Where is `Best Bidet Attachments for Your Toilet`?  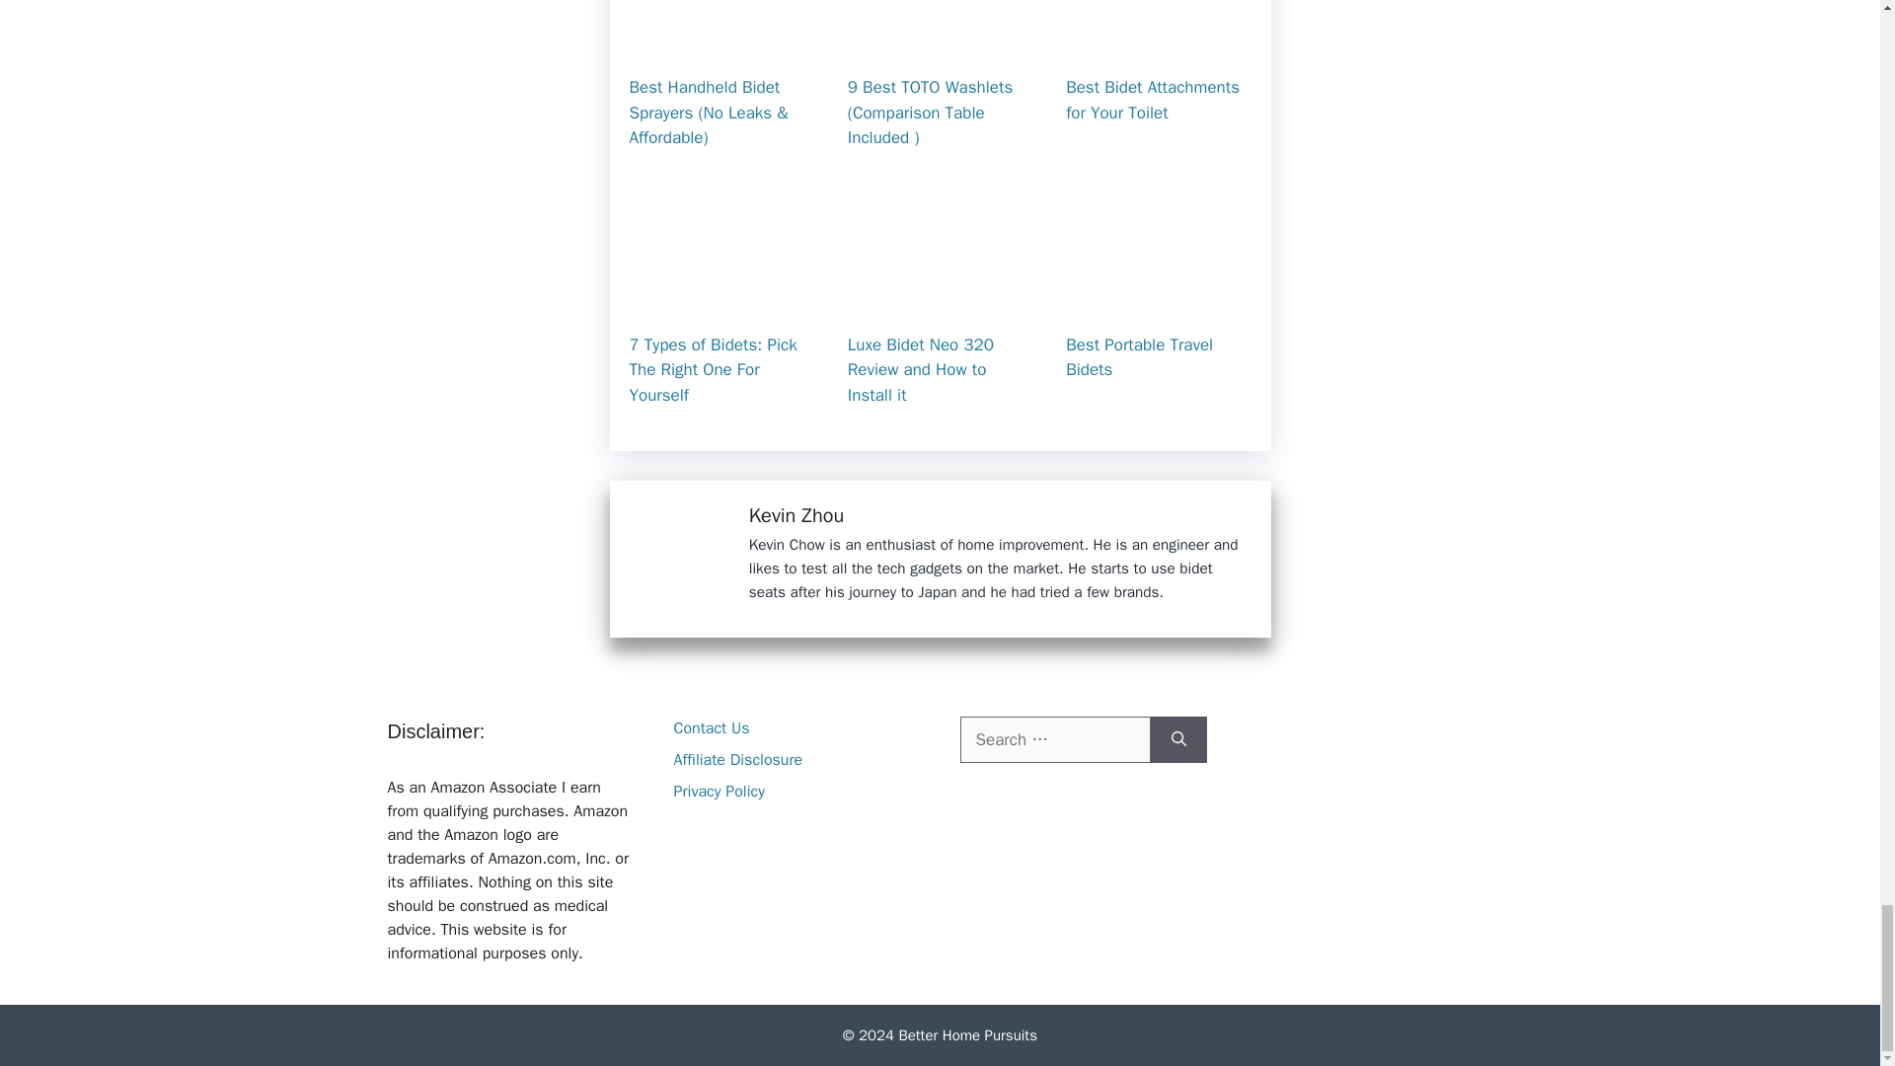
Best Bidet Attachments for Your Toilet is located at coordinates (1152, 100).